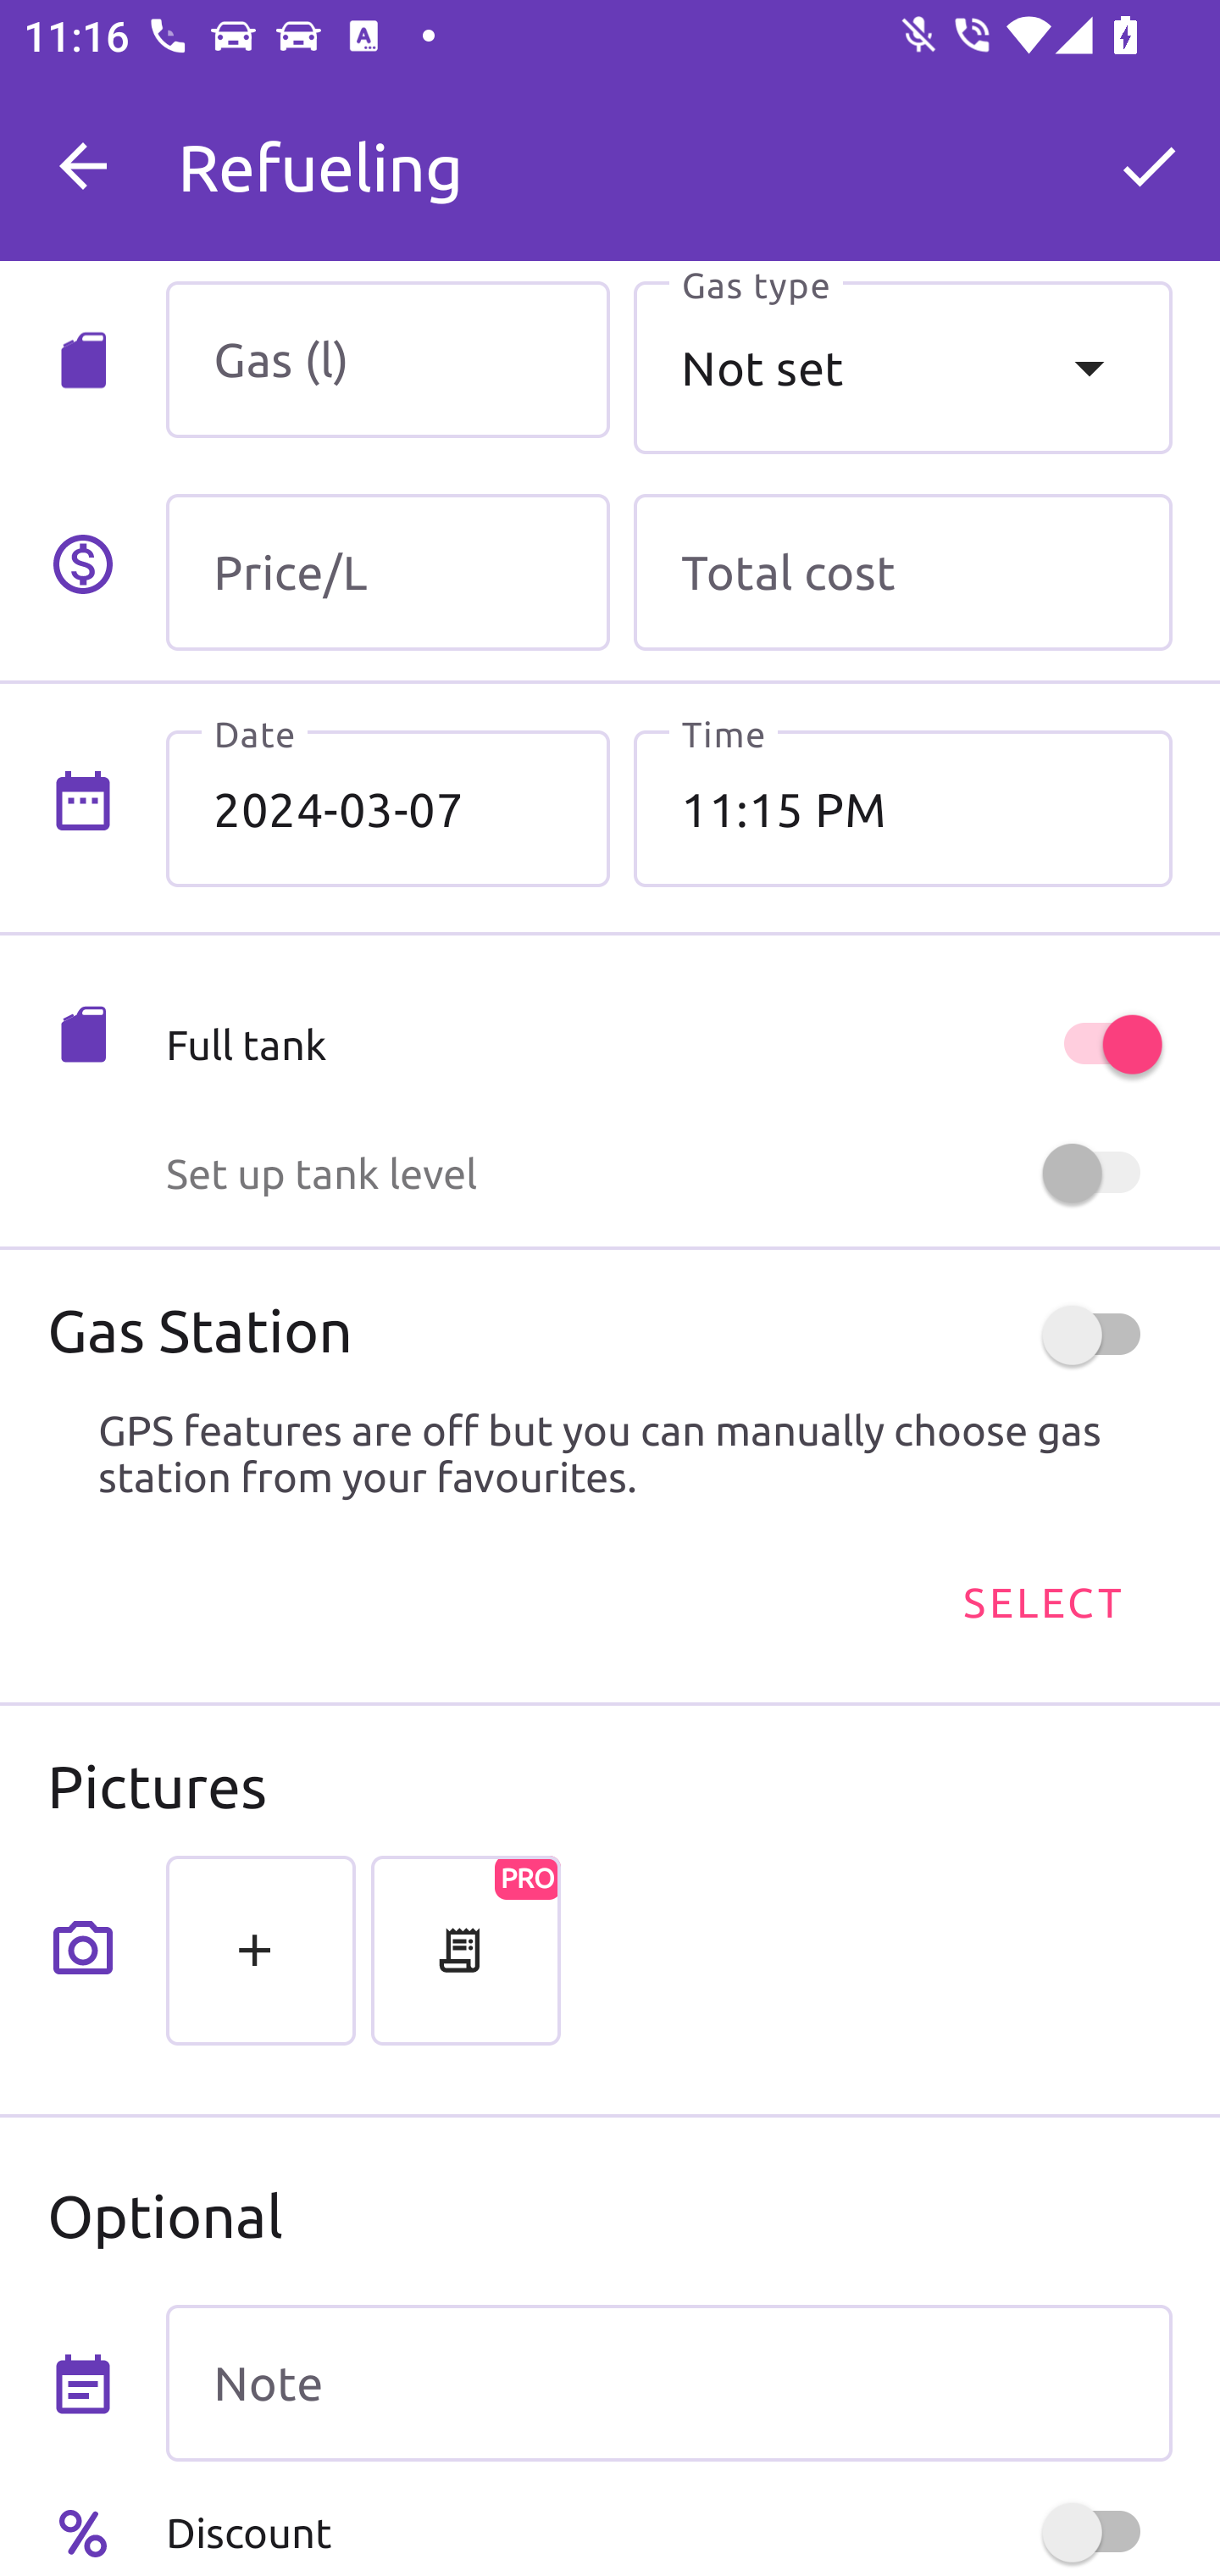  Describe the element at coordinates (902, 808) in the screenshot. I see `11:15 PM` at that location.